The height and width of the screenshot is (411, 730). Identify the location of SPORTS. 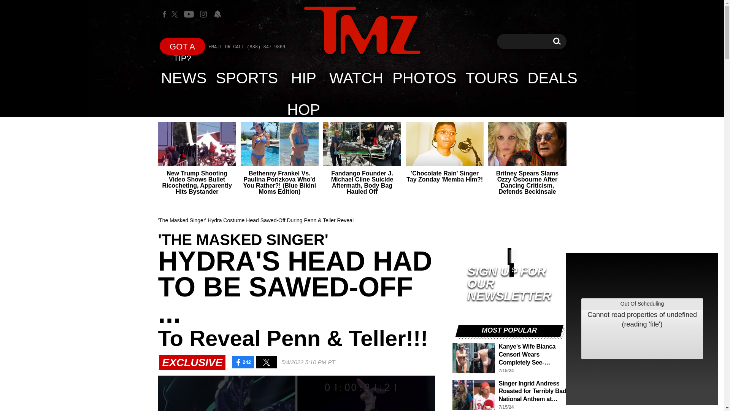
(247, 78).